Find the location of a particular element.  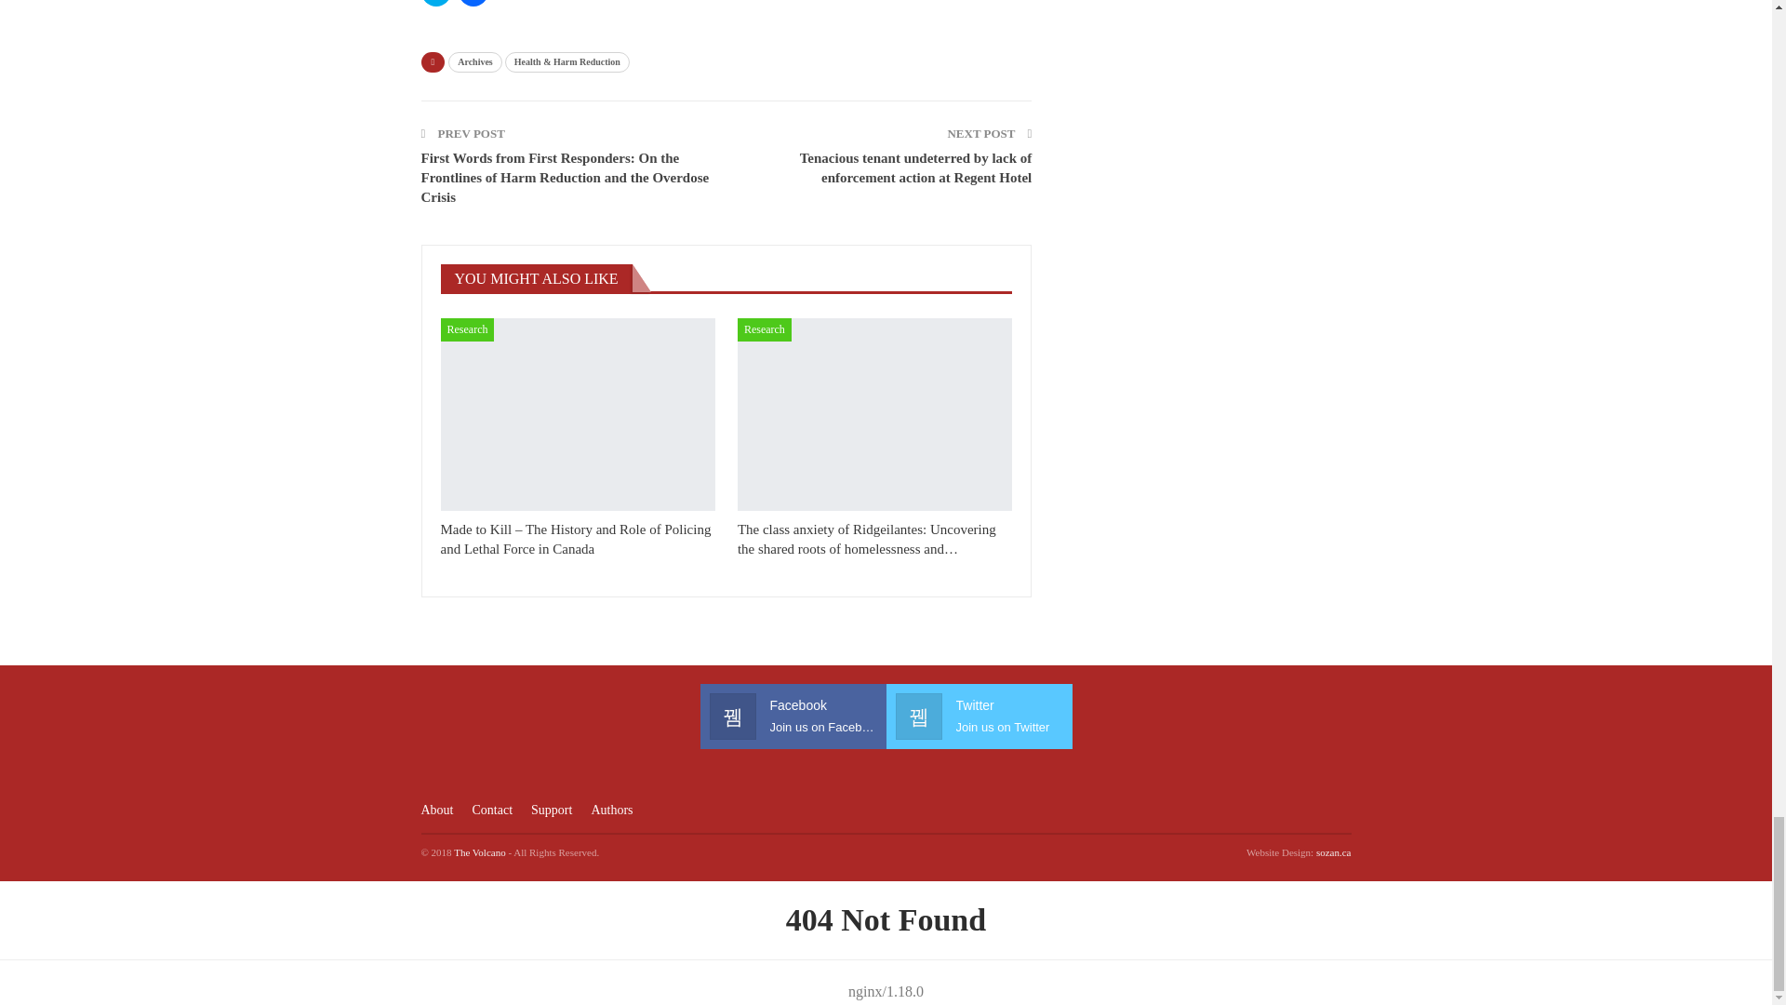

Archives is located at coordinates (474, 61).